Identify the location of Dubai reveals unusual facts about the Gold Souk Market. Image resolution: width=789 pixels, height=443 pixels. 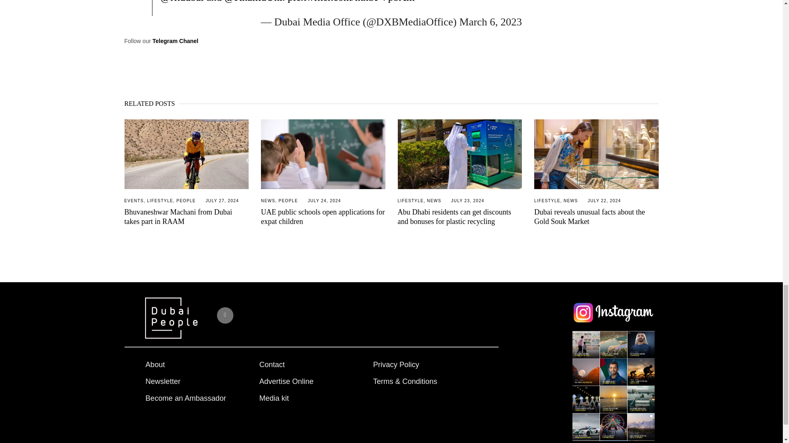
(589, 217).